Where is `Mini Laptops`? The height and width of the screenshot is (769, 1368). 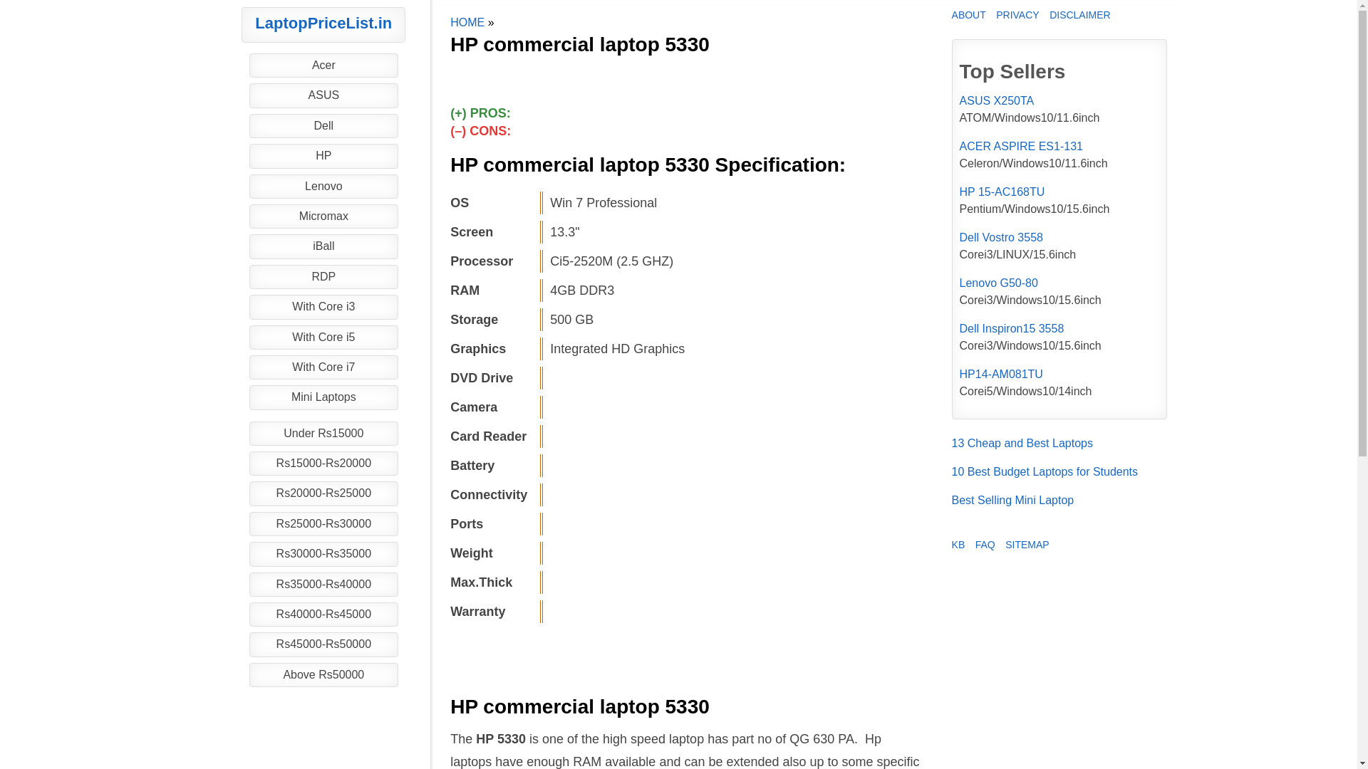 Mini Laptops is located at coordinates (323, 397).